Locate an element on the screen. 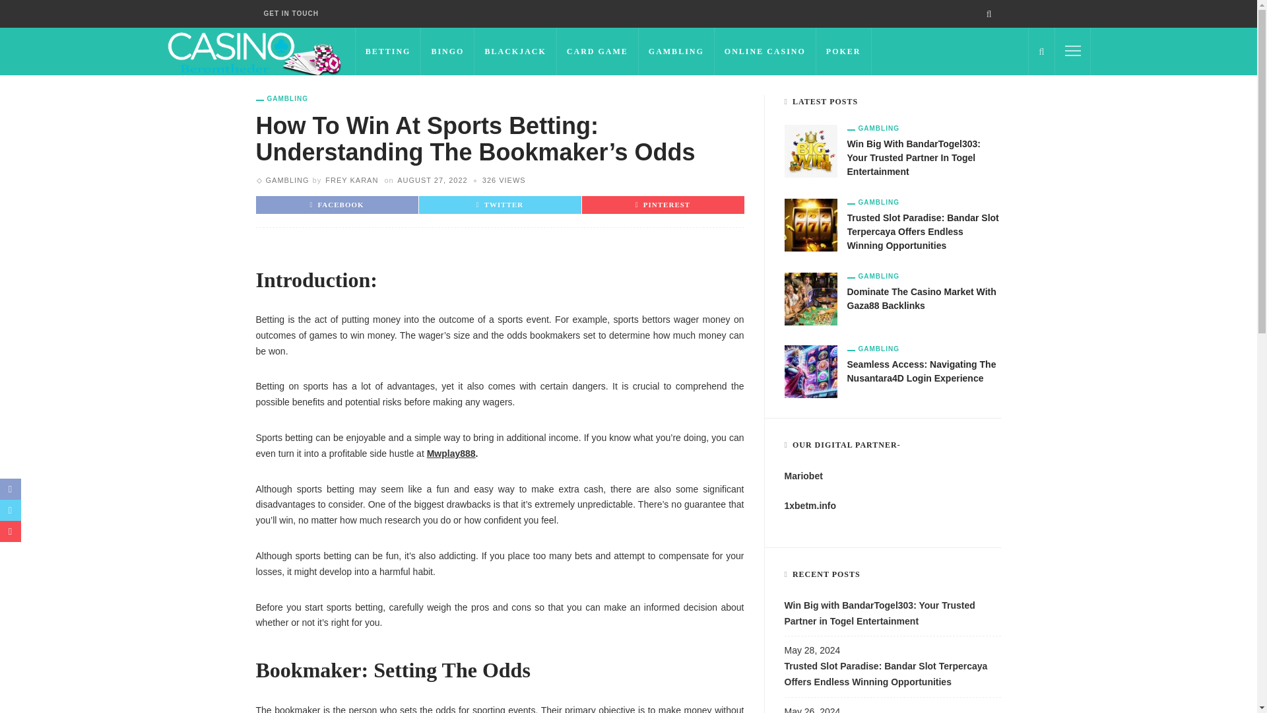 Image resolution: width=1267 pixels, height=713 pixels. POKER is located at coordinates (843, 51).